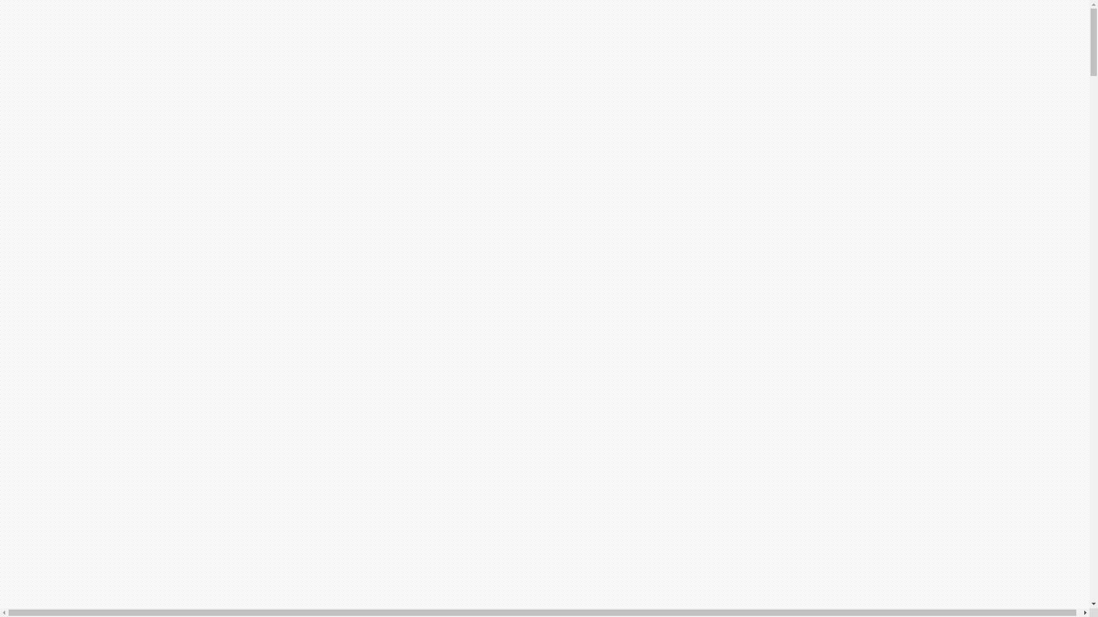 This screenshot has height=617, width=1098. I want to click on Goondiwindi, so click(74, 584).